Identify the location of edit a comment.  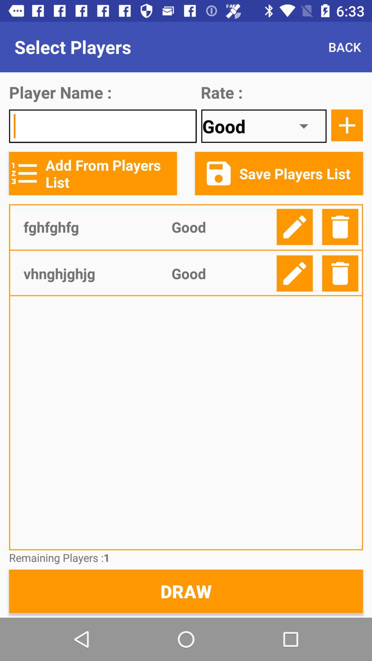
(295, 227).